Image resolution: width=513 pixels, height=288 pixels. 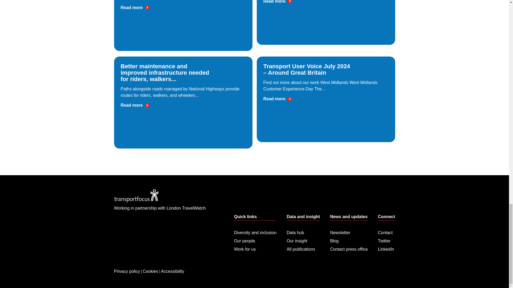 What do you see at coordinates (160, 207) in the screenshot?
I see `Working in partnership with London TravelWatch` at bounding box center [160, 207].